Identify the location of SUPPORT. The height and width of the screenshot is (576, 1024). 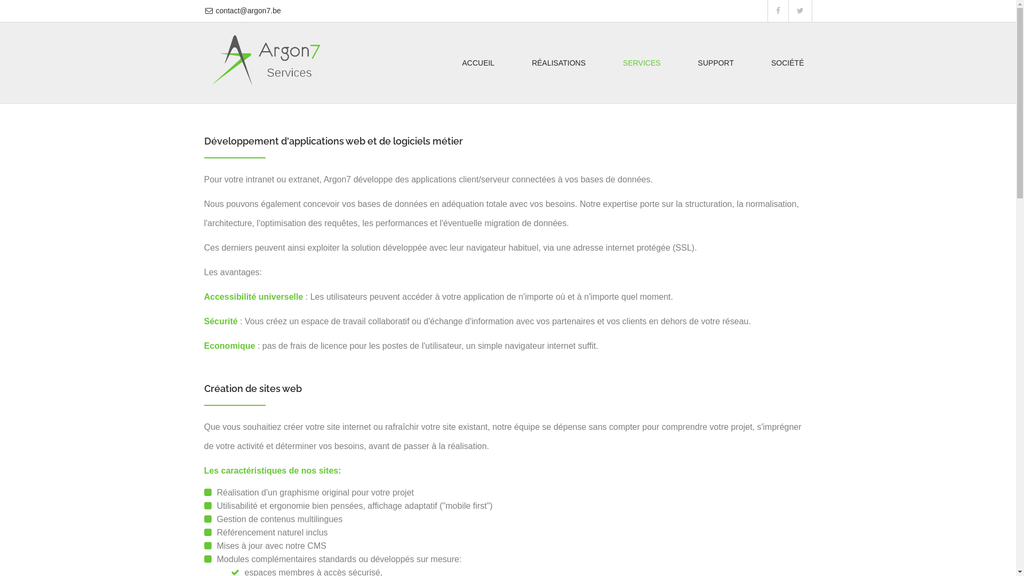
(716, 63).